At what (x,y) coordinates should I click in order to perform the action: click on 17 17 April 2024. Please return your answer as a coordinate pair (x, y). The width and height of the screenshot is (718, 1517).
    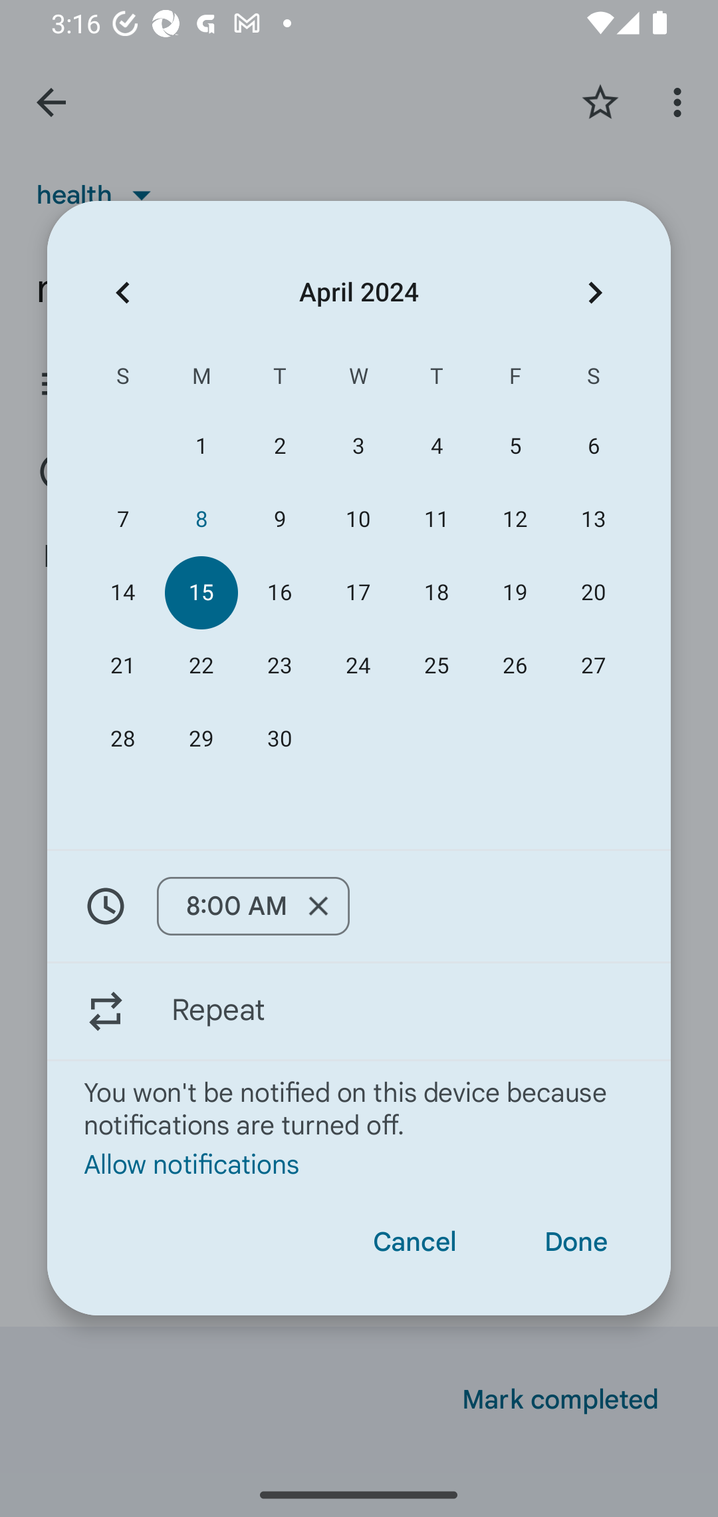
    Looking at the image, I should click on (358, 593).